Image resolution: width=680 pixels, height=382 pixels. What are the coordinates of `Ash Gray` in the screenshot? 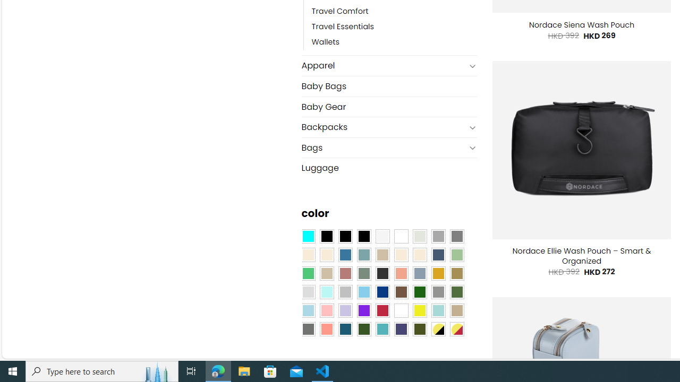 It's located at (419, 236).